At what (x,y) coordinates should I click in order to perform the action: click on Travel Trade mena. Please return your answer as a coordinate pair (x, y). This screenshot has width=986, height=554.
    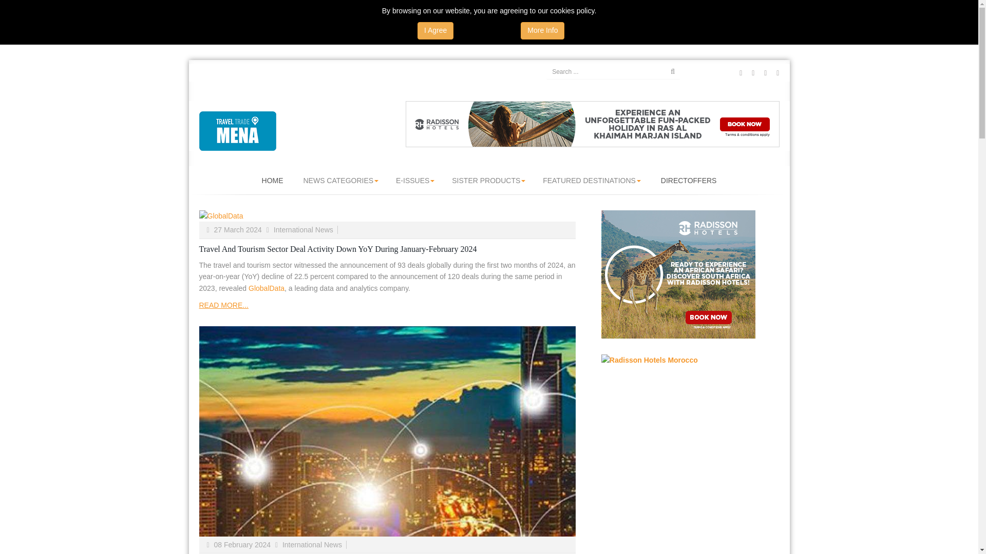
    Looking at the image, I should click on (237, 131).